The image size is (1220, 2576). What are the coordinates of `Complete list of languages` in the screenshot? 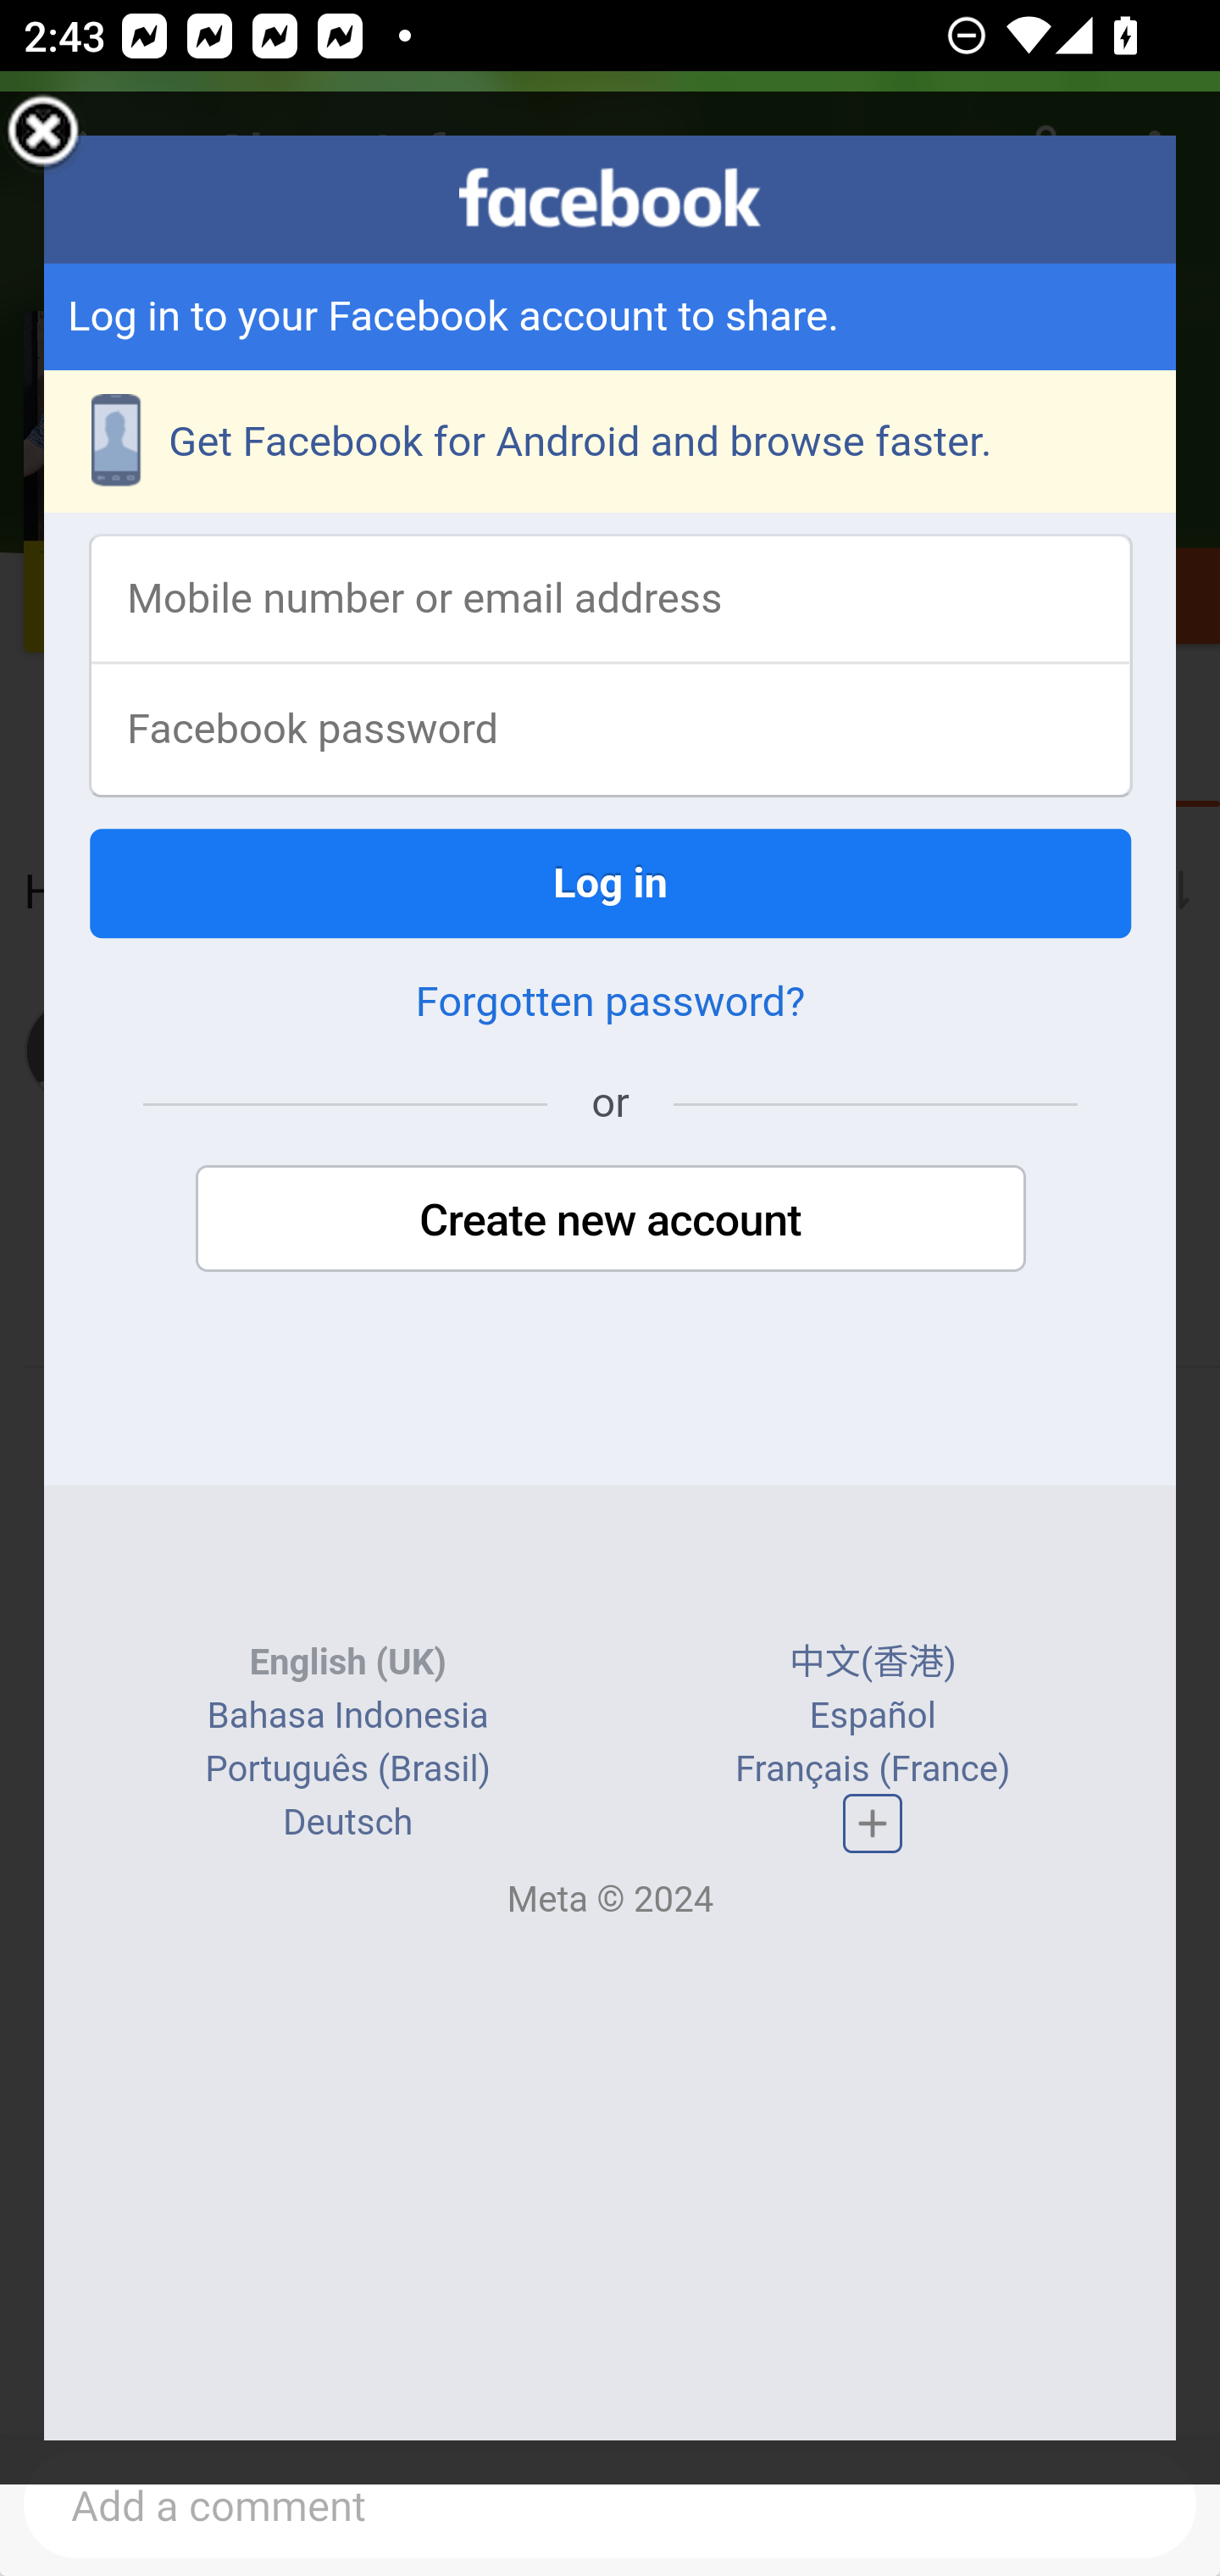 It's located at (873, 1824).